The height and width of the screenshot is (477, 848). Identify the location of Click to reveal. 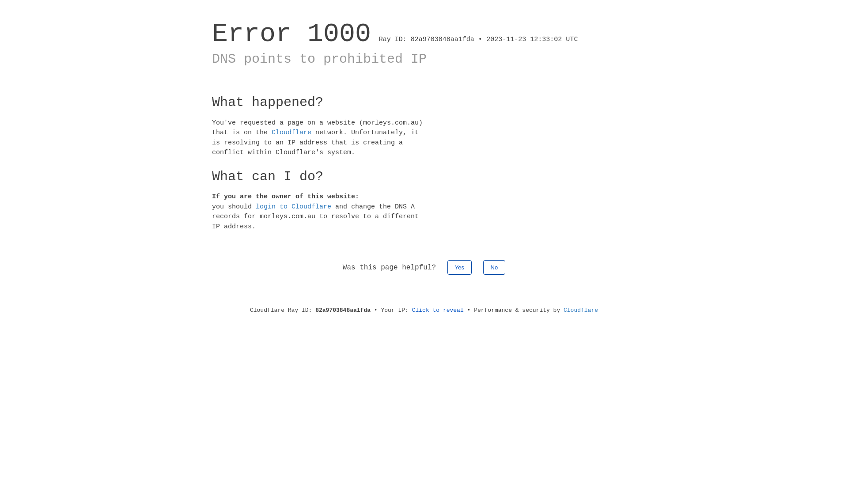
(438, 310).